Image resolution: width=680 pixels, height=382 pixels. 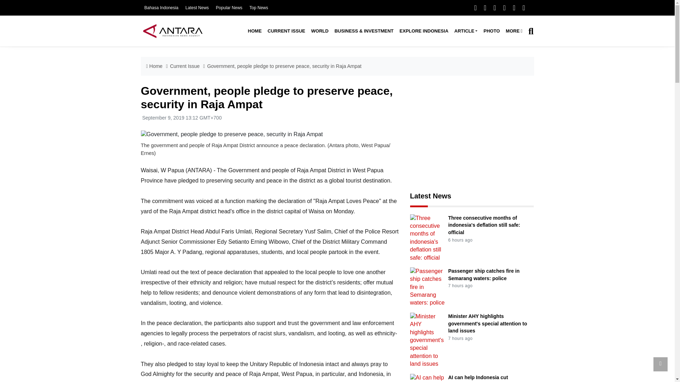 What do you see at coordinates (465, 31) in the screenshot?
I see `Article` at bounding box center [465, 31].